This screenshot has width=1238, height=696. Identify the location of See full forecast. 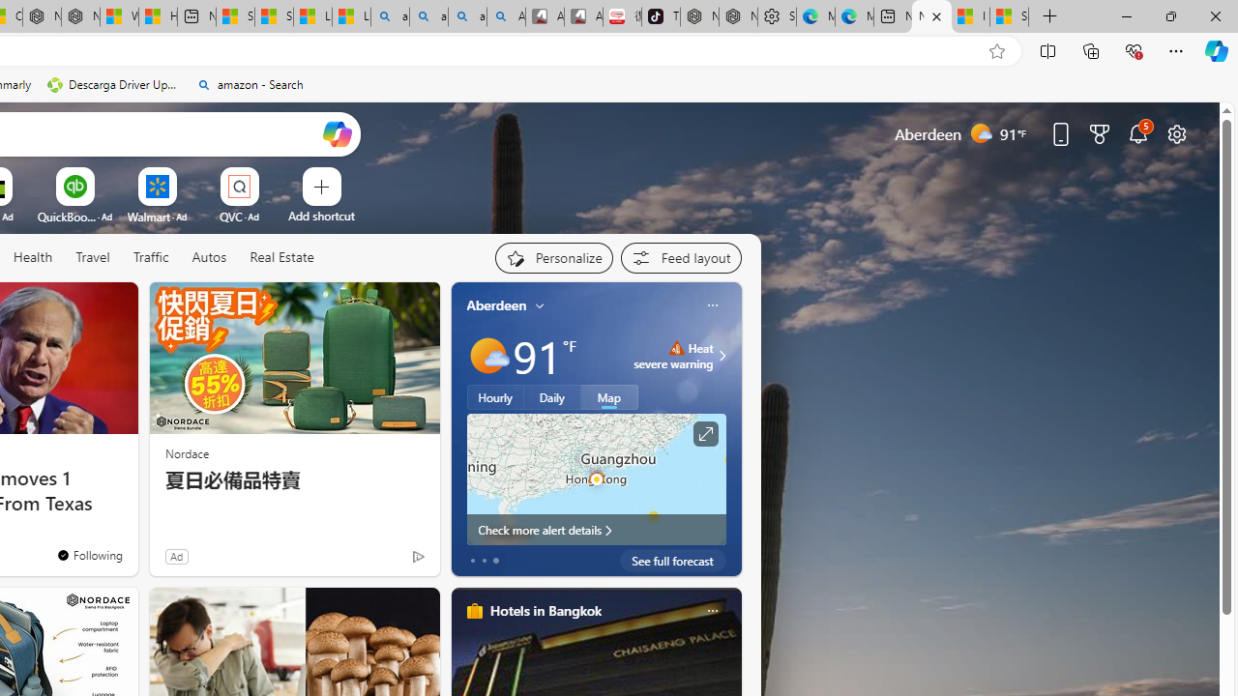
(673, 561).